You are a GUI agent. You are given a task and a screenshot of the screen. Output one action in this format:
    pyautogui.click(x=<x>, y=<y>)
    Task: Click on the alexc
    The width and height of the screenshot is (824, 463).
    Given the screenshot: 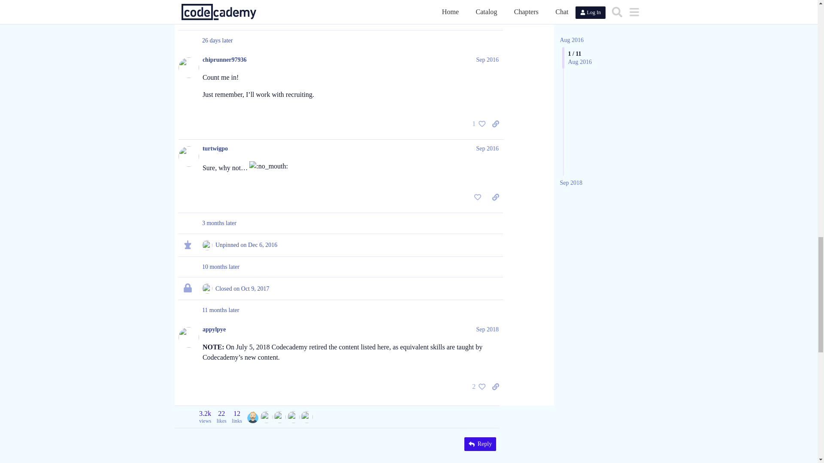 What is the action you would take?
    pyautogui.click(x=252, y=417)
    